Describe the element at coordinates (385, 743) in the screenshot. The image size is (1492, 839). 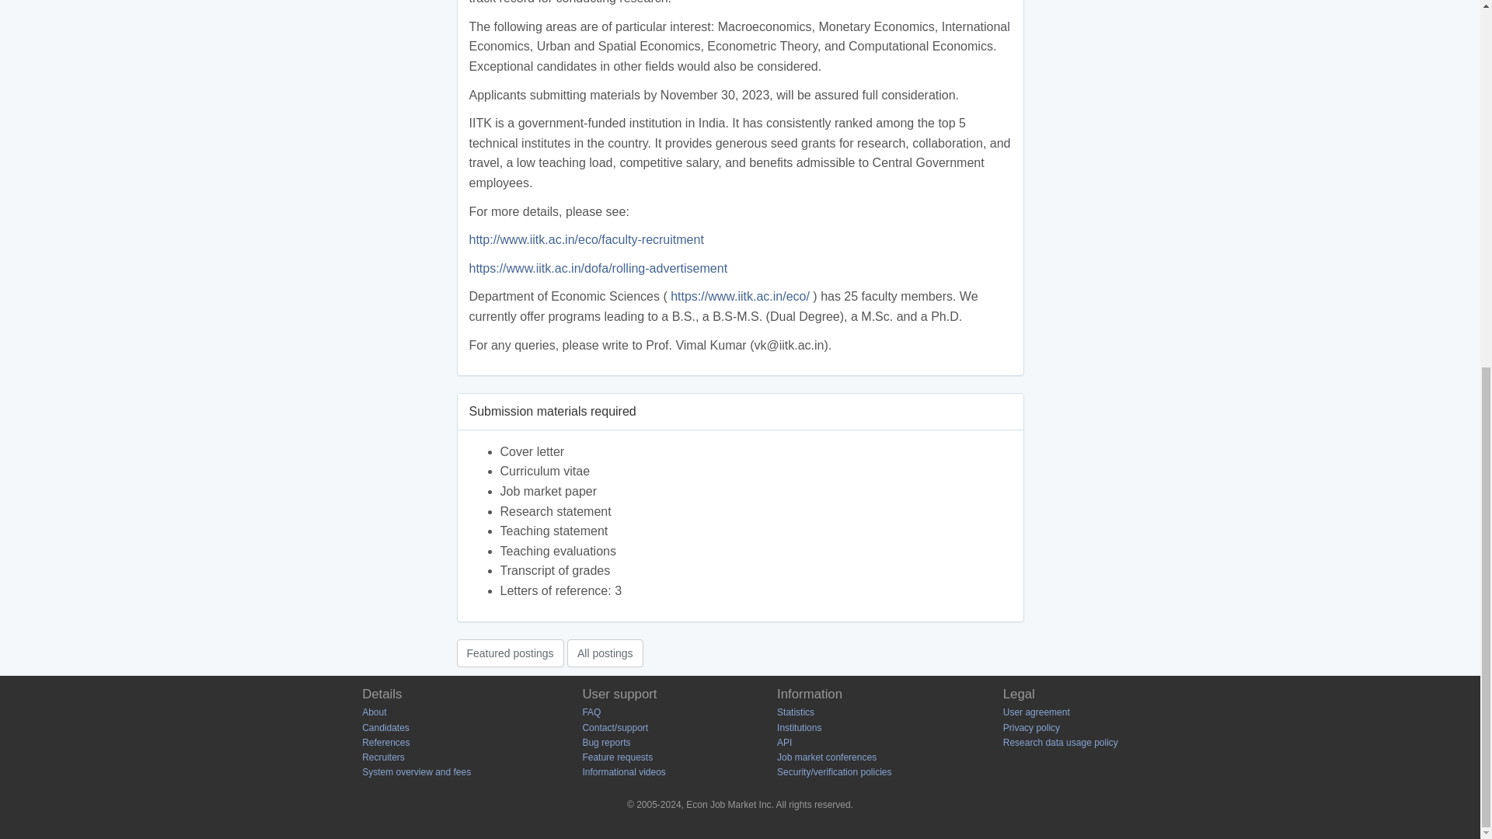
I see `References` at that location.